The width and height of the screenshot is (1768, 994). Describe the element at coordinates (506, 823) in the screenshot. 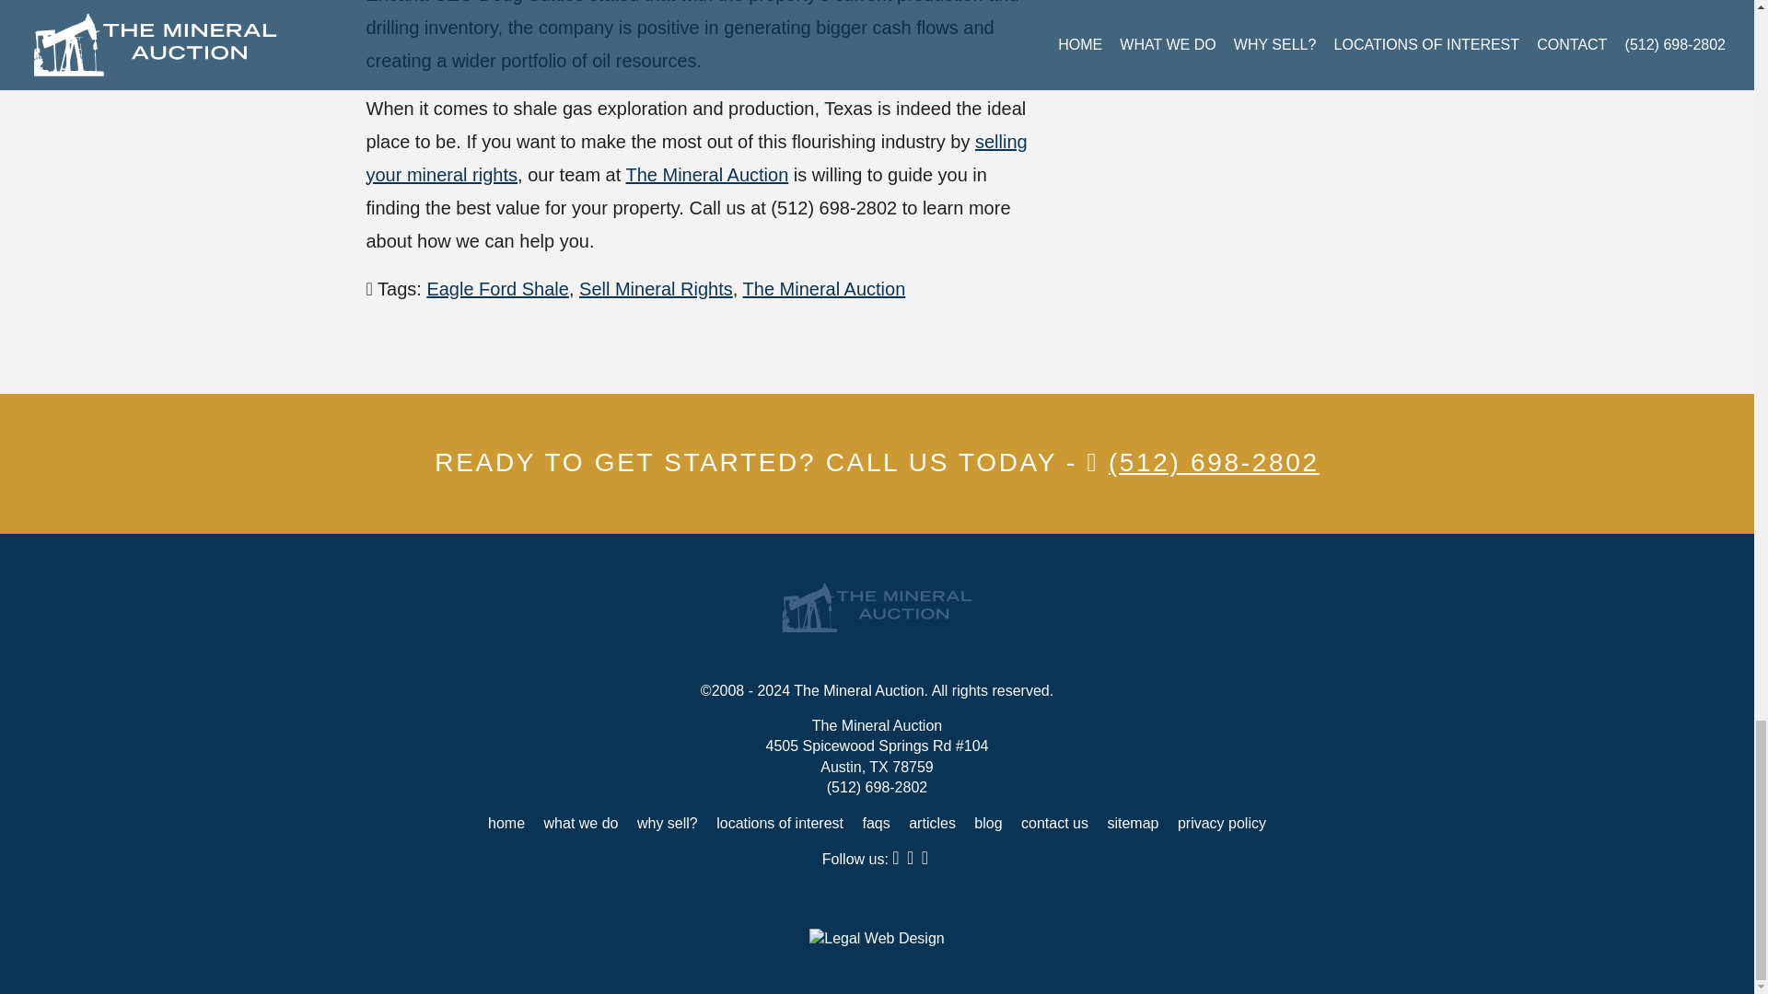

I see `home` at that location.